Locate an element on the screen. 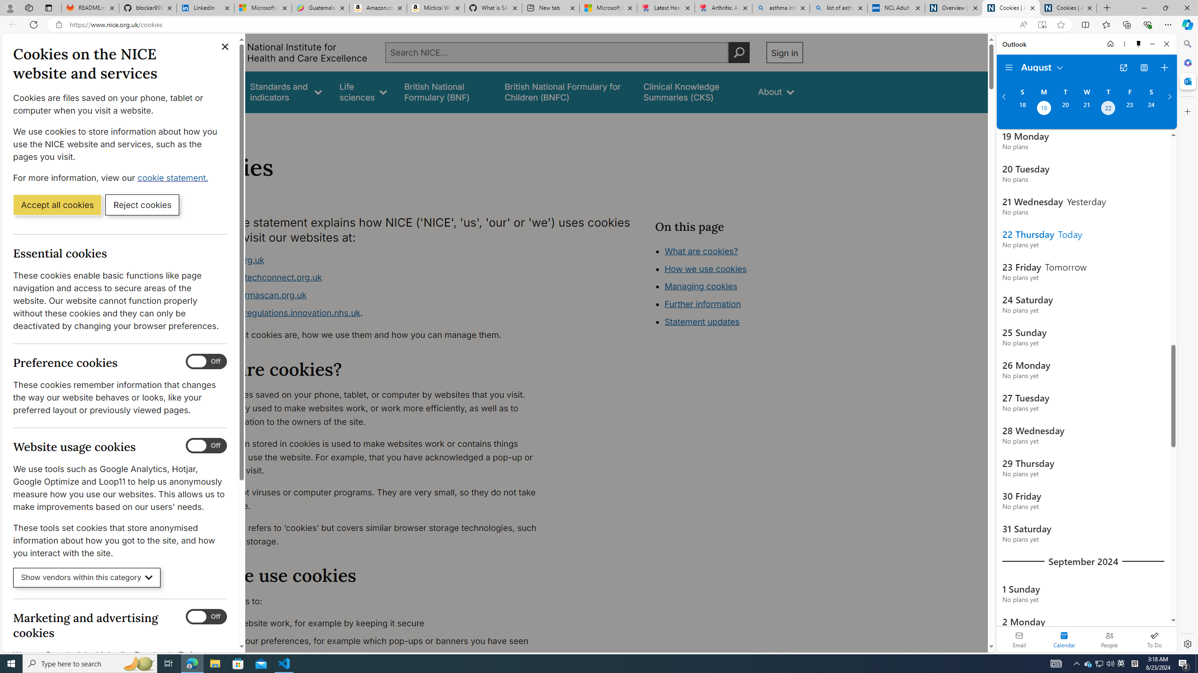  Further information is located at coordinates (703, 304).